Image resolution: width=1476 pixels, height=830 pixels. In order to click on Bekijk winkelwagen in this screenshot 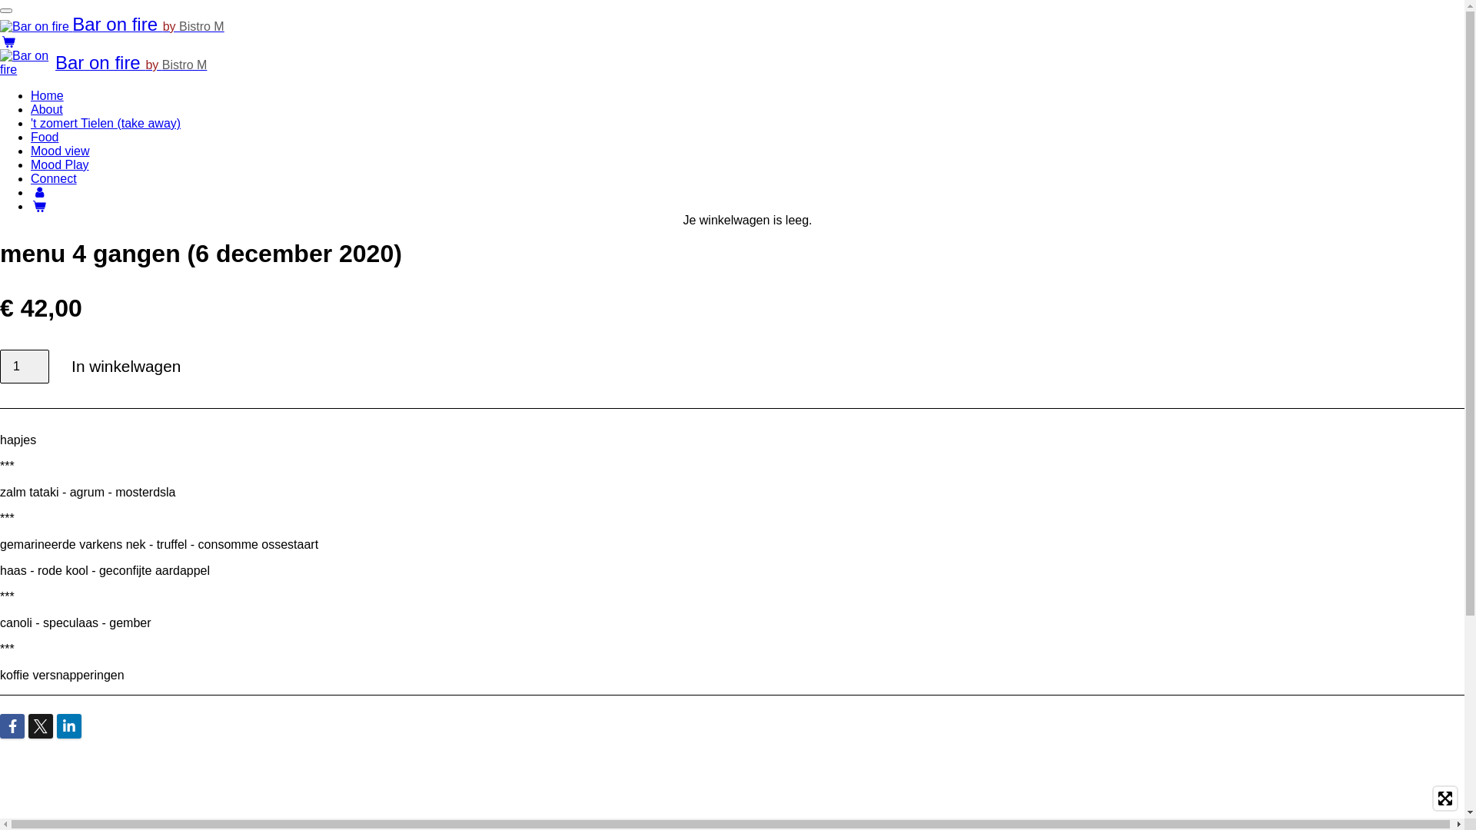, I will do `click(39, 206)`.